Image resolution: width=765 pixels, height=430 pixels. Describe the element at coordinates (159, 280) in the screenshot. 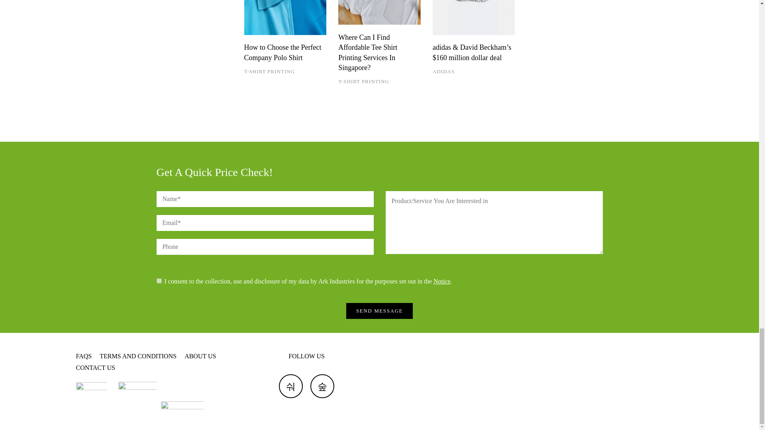

I see `I` at that location.